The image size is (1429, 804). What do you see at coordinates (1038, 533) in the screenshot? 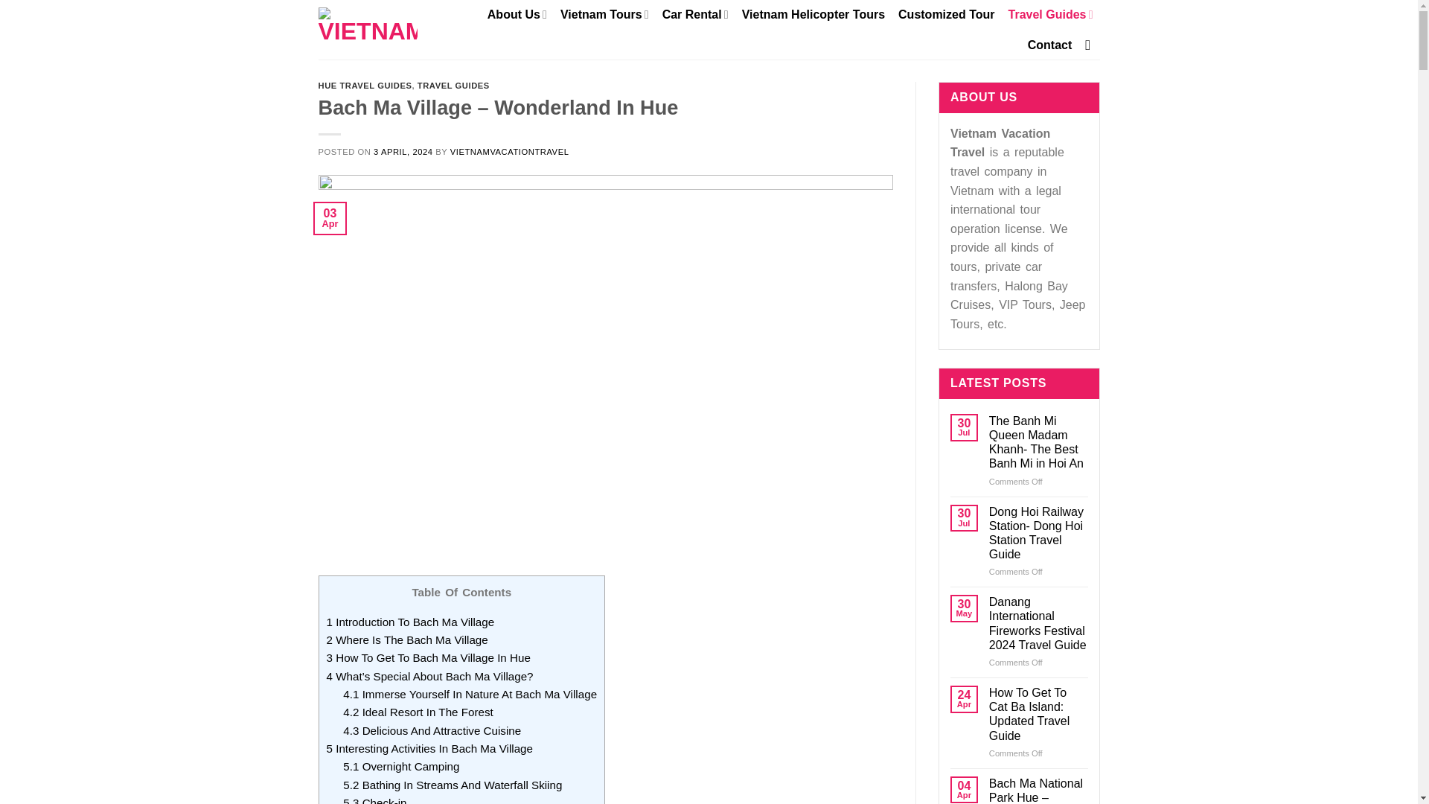
I see `Dong Hoi Railway Station- Dong Hoi Station Travel Guide` at bounding box center [1038, 533].